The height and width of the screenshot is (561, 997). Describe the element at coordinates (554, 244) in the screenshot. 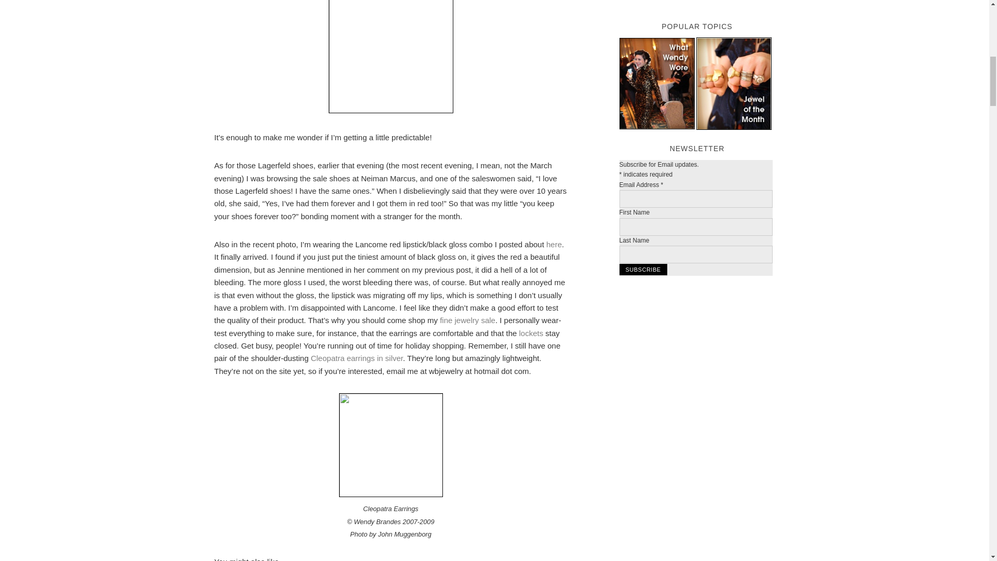

I see `here` at that location.